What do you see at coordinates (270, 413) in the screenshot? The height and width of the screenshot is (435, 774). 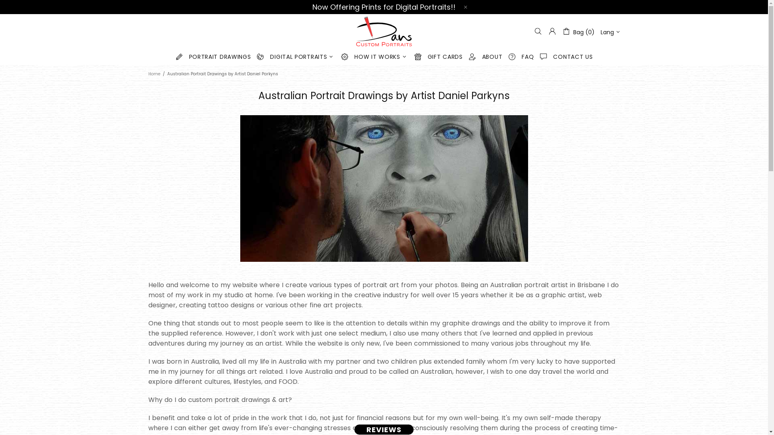 I see `Dans Custom Portraits` at bounding box center [270, 413].